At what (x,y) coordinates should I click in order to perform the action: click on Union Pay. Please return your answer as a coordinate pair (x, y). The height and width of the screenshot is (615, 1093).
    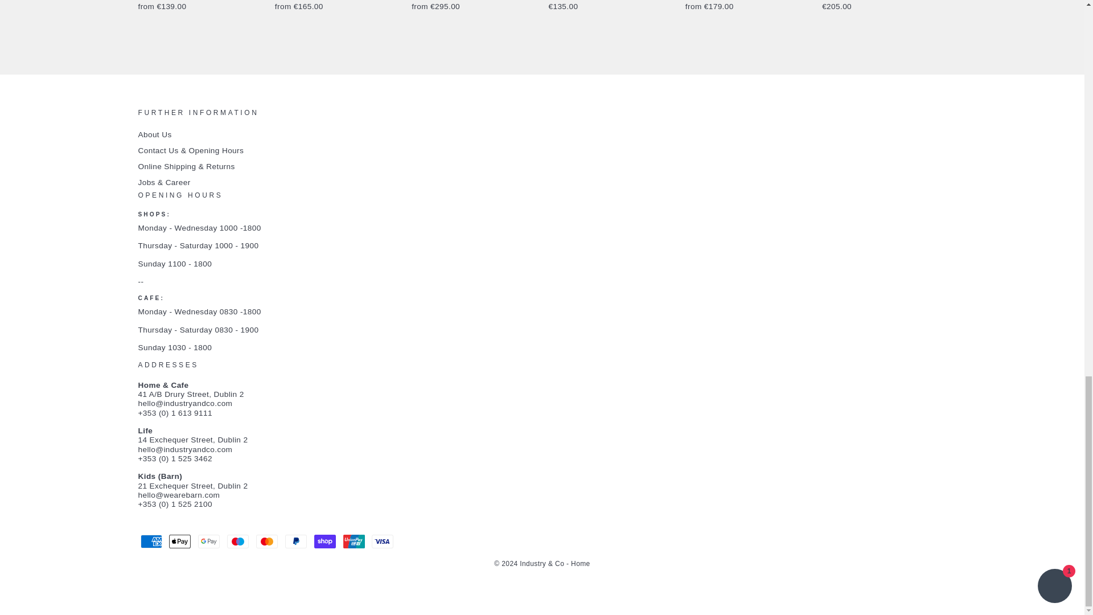
    Looking at the image, I should click on (354, 541).